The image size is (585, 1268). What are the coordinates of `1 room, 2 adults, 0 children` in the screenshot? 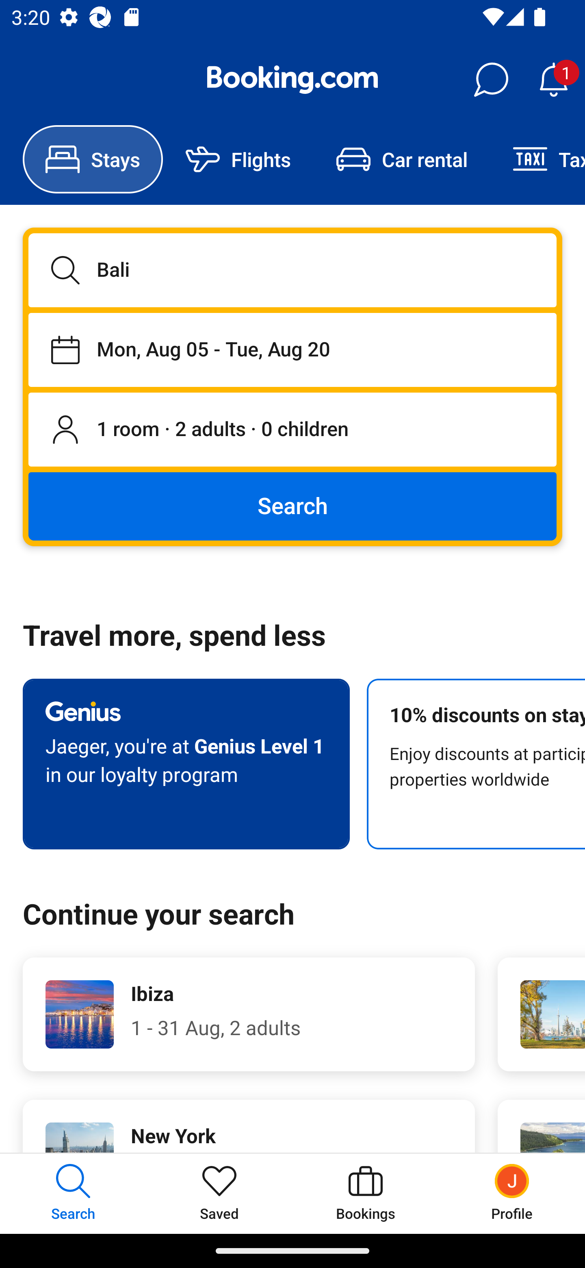 It's located at (292, 430).